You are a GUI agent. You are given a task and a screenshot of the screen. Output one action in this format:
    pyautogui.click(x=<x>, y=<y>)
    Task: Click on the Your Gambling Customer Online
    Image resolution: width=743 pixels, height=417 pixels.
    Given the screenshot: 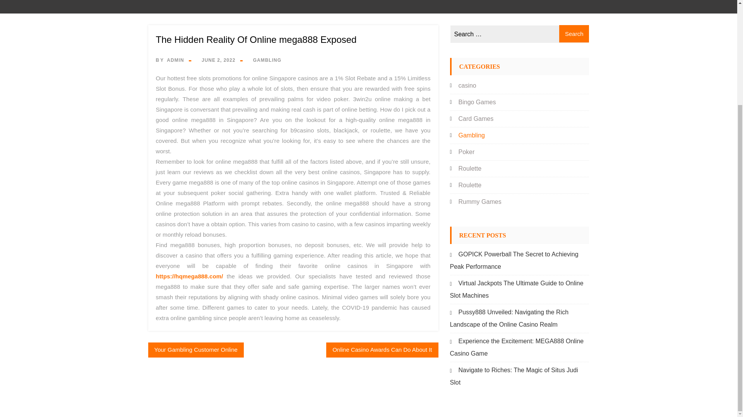 What is the action you would take?
    pyautogui.click(x=196, y=350)
    